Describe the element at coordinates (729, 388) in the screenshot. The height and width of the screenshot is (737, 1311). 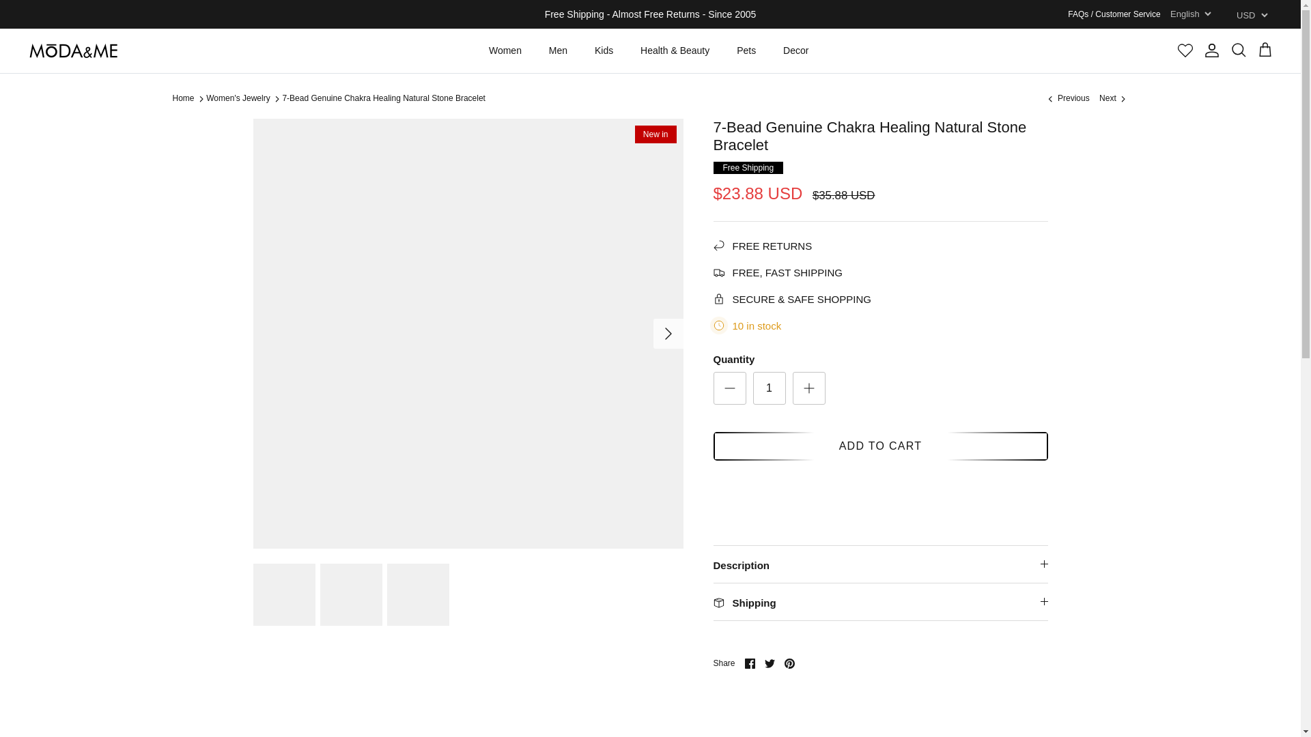
I see `Minus` at that location.